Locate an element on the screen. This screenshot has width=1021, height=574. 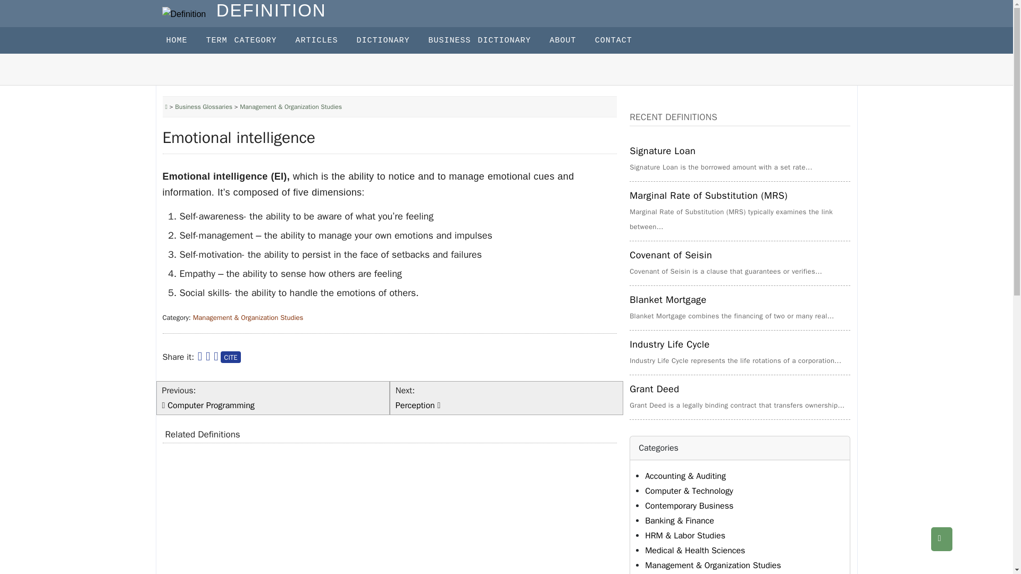
ARTICLES is located at coordinates (326, 40).